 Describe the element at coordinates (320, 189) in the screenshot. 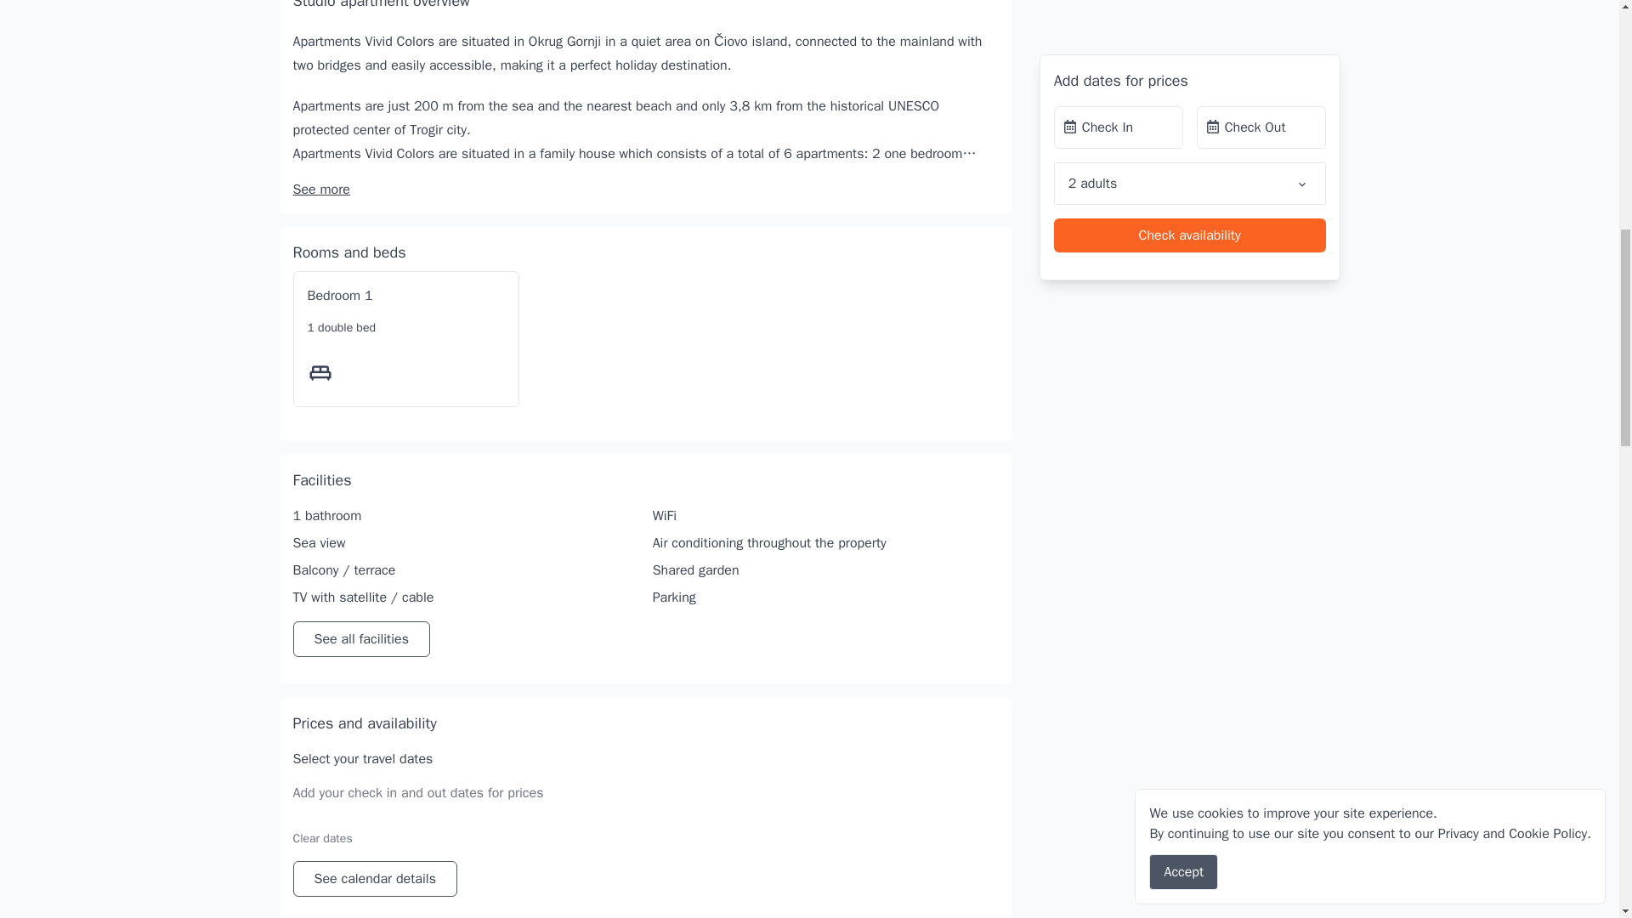

I see `See more` at that location.